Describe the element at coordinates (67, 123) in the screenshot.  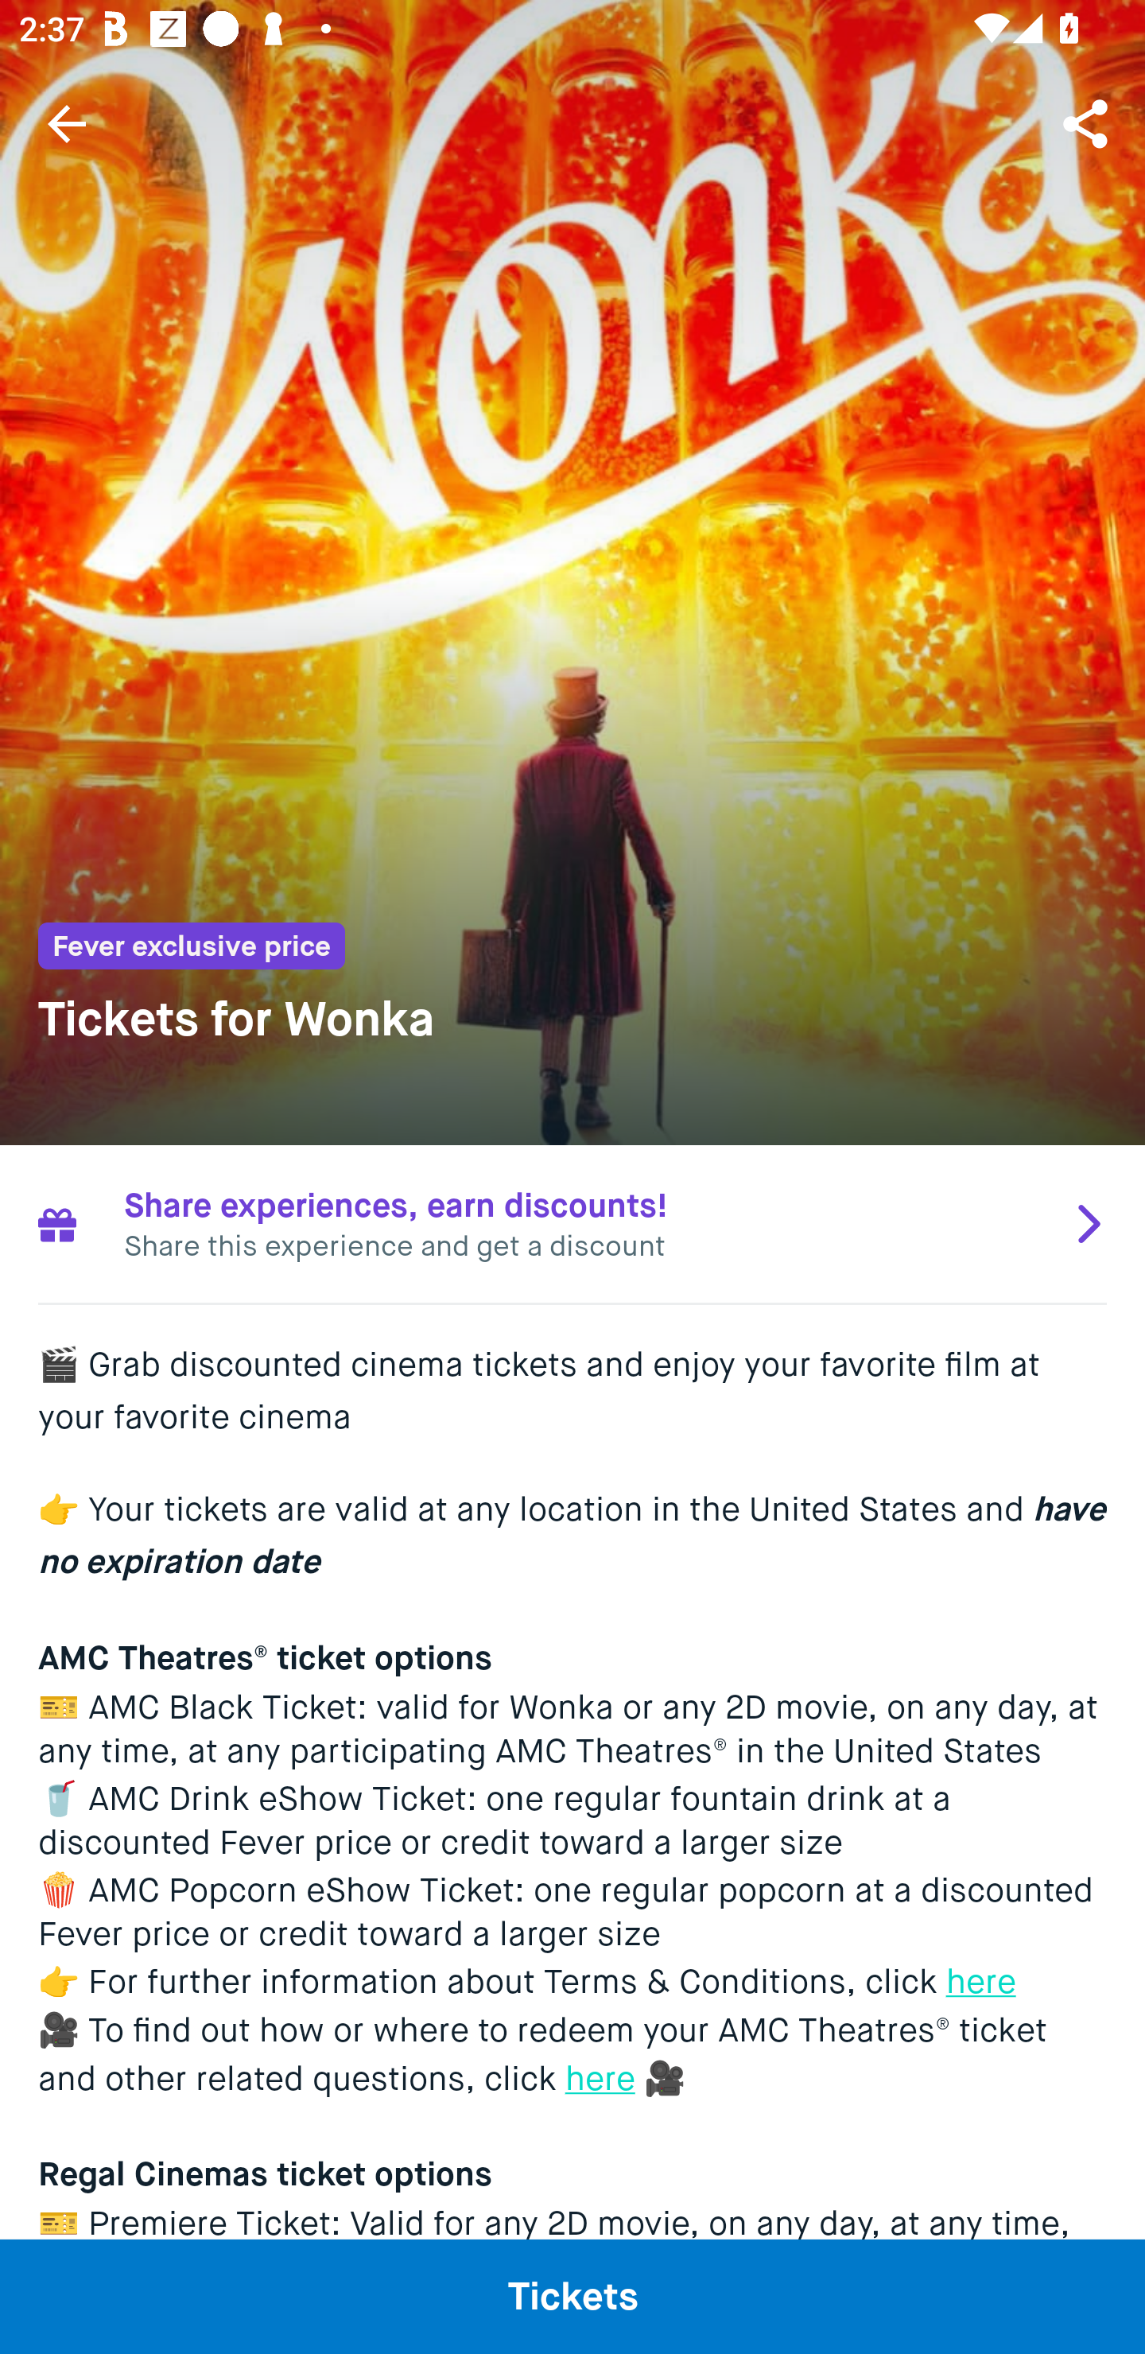
I see `Navigate up` at that location.